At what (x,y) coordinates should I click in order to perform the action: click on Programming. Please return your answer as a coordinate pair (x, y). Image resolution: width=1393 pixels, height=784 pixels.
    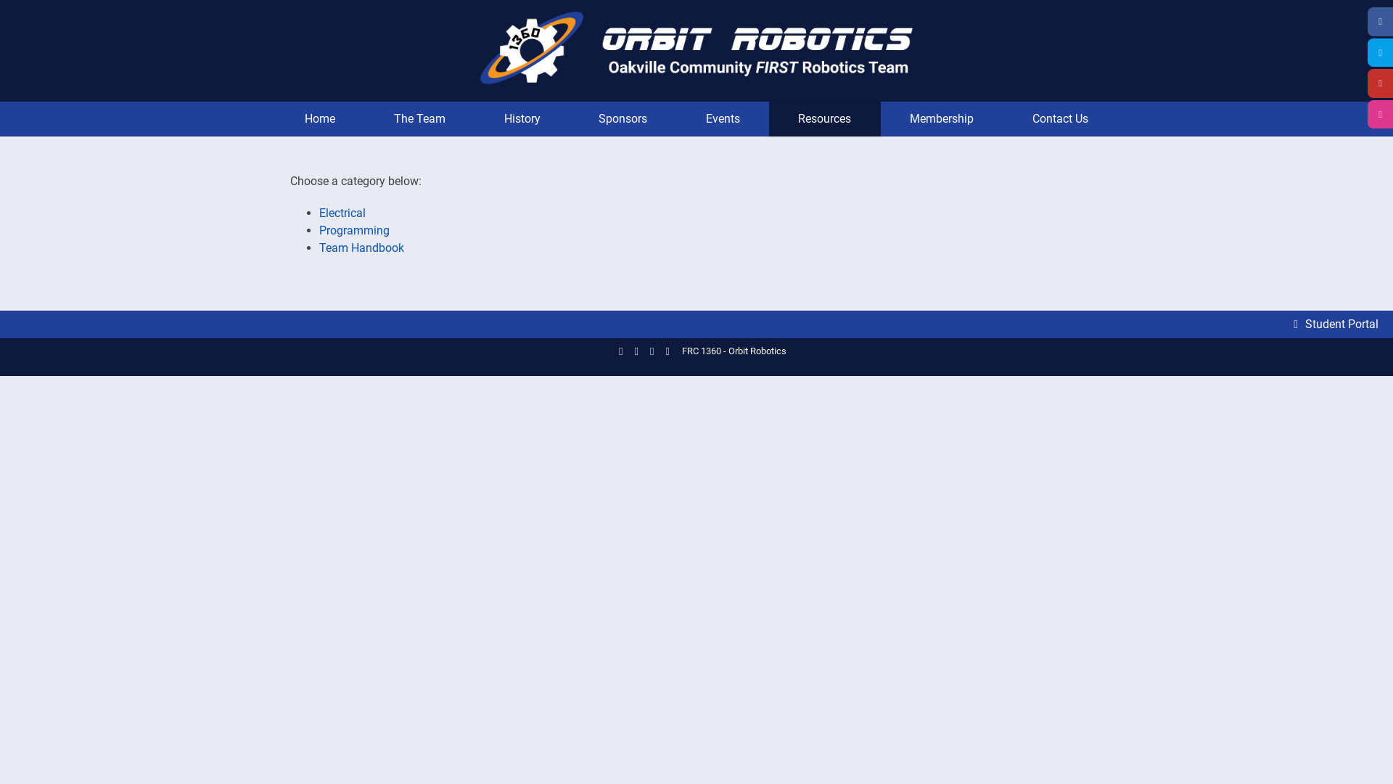
    Looking at the image, I should click on (354, 231).